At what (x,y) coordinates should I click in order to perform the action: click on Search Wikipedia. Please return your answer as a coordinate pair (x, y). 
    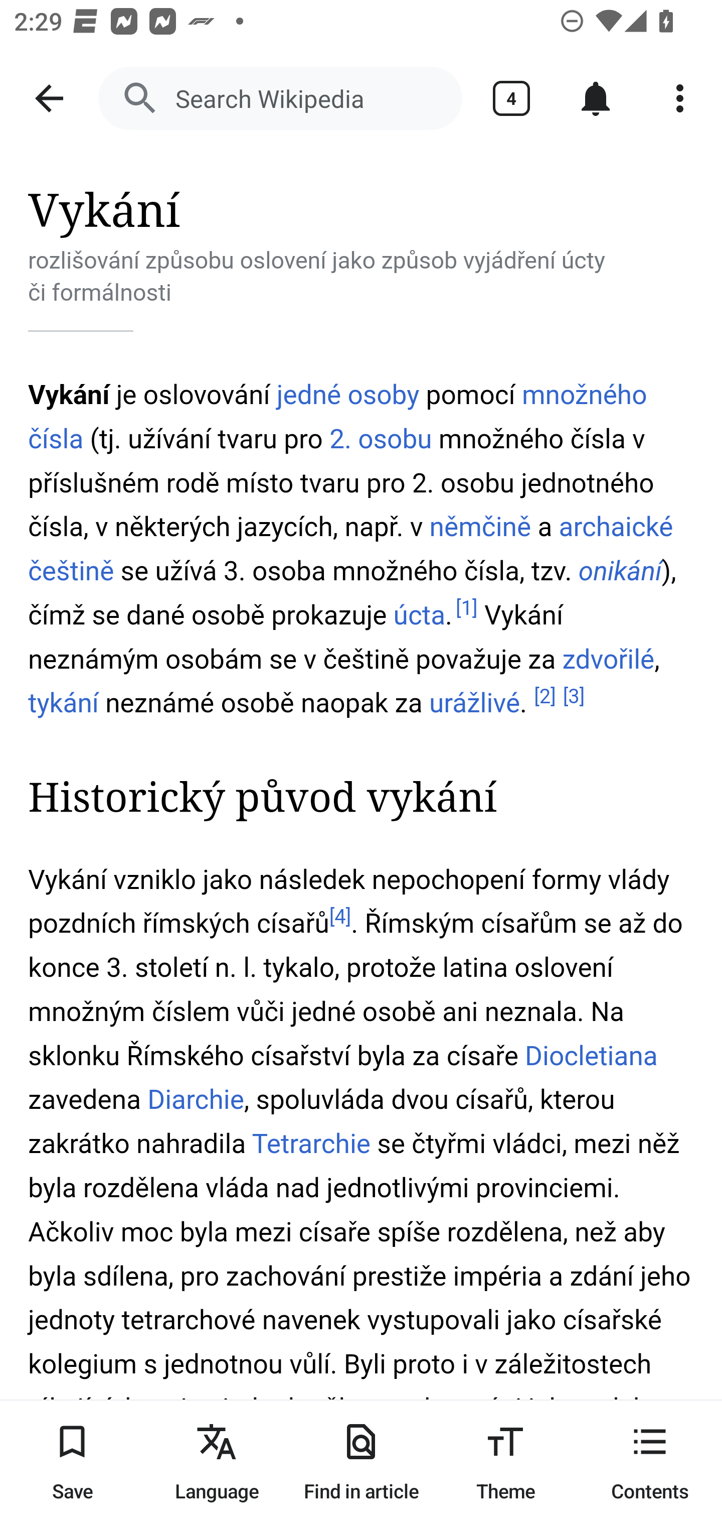
    Looking at the image, I should click on (280, 98).